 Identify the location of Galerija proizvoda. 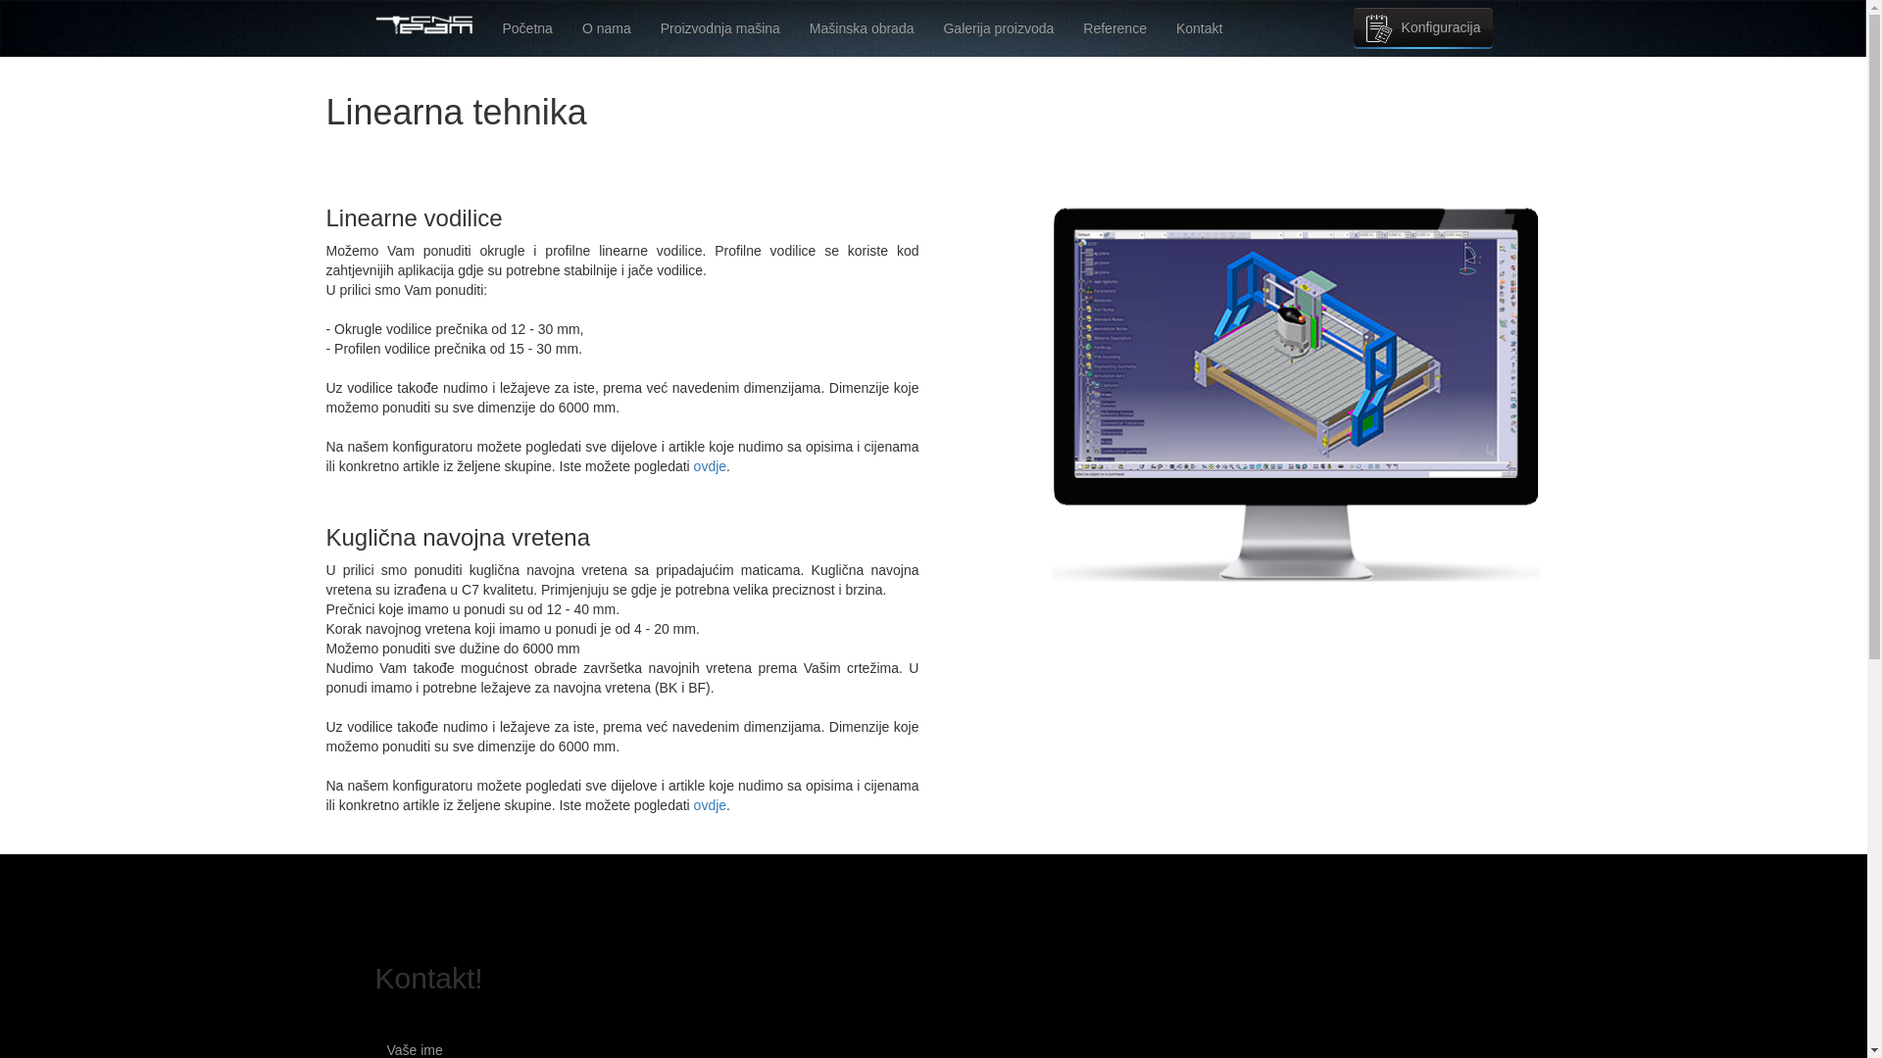
(998, 28).